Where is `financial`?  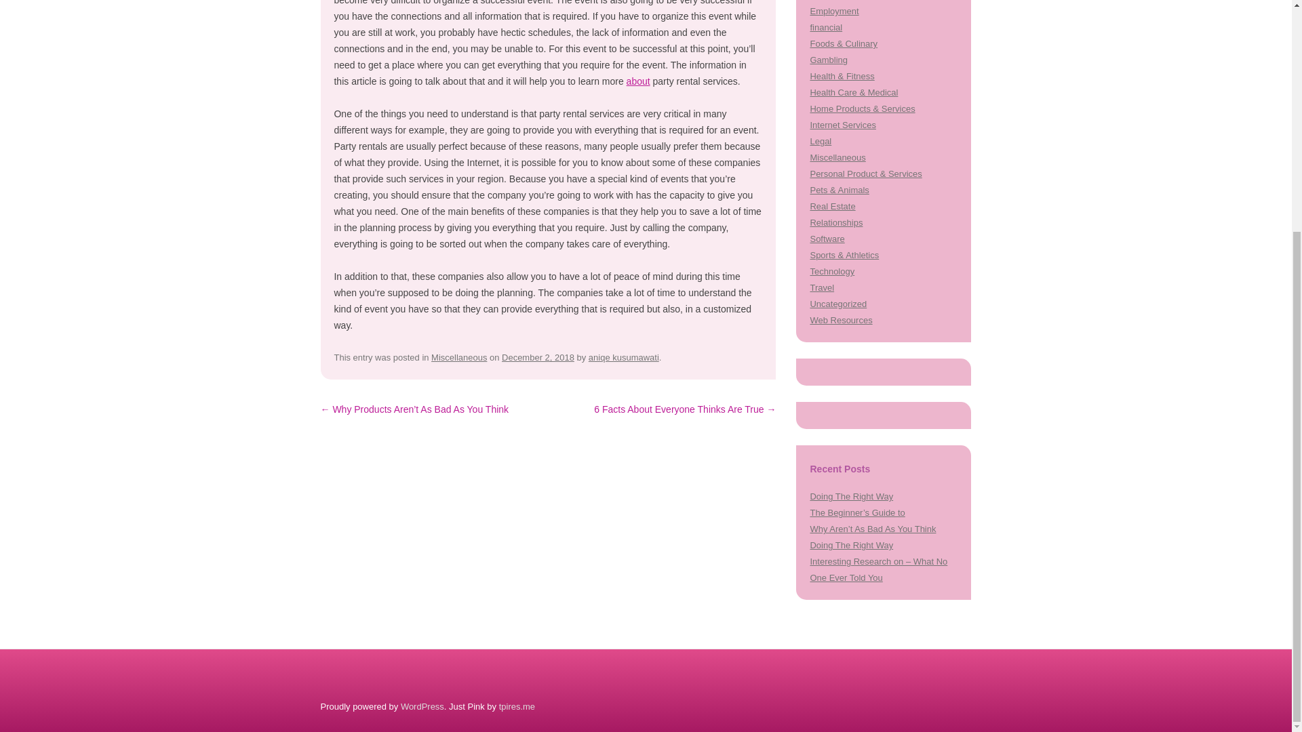 financial is located at coordinates (826, 27).